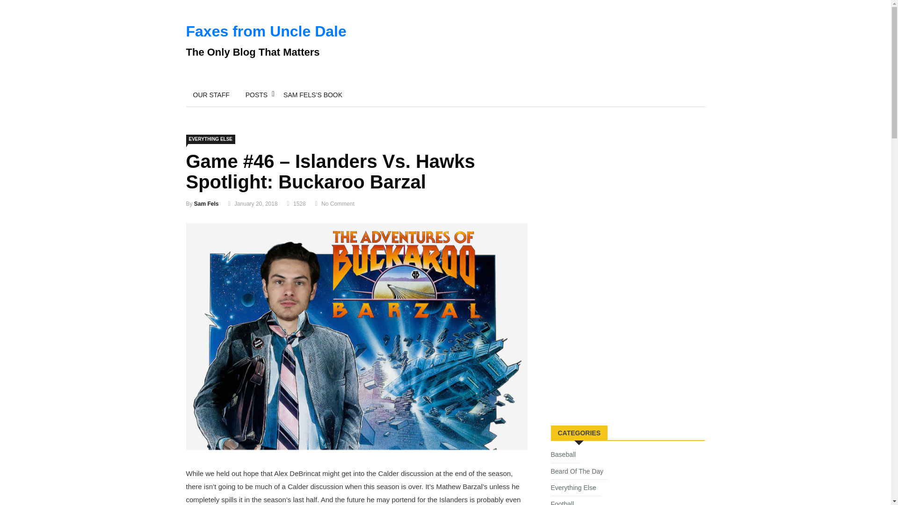  I want to click on Baseball, so click(566, 456).